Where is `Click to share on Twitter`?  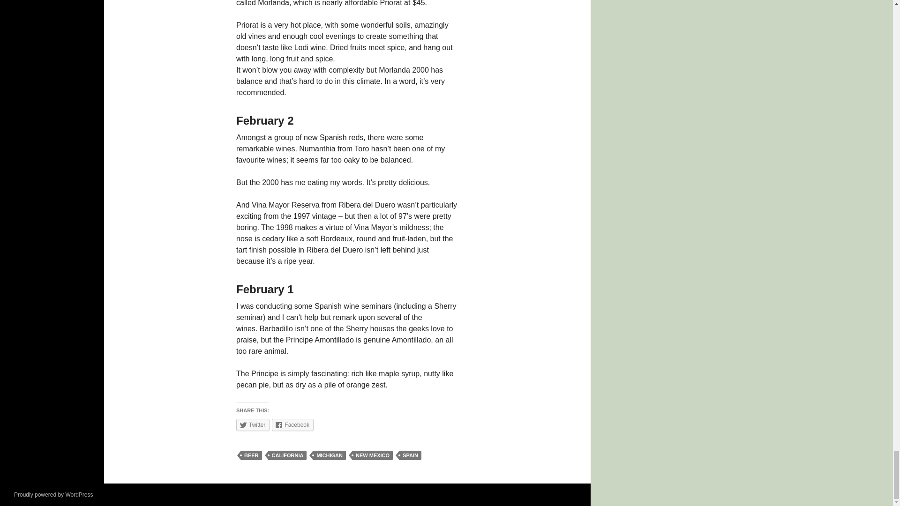
Click to share on Twitter is located at coordinates (252, 425).